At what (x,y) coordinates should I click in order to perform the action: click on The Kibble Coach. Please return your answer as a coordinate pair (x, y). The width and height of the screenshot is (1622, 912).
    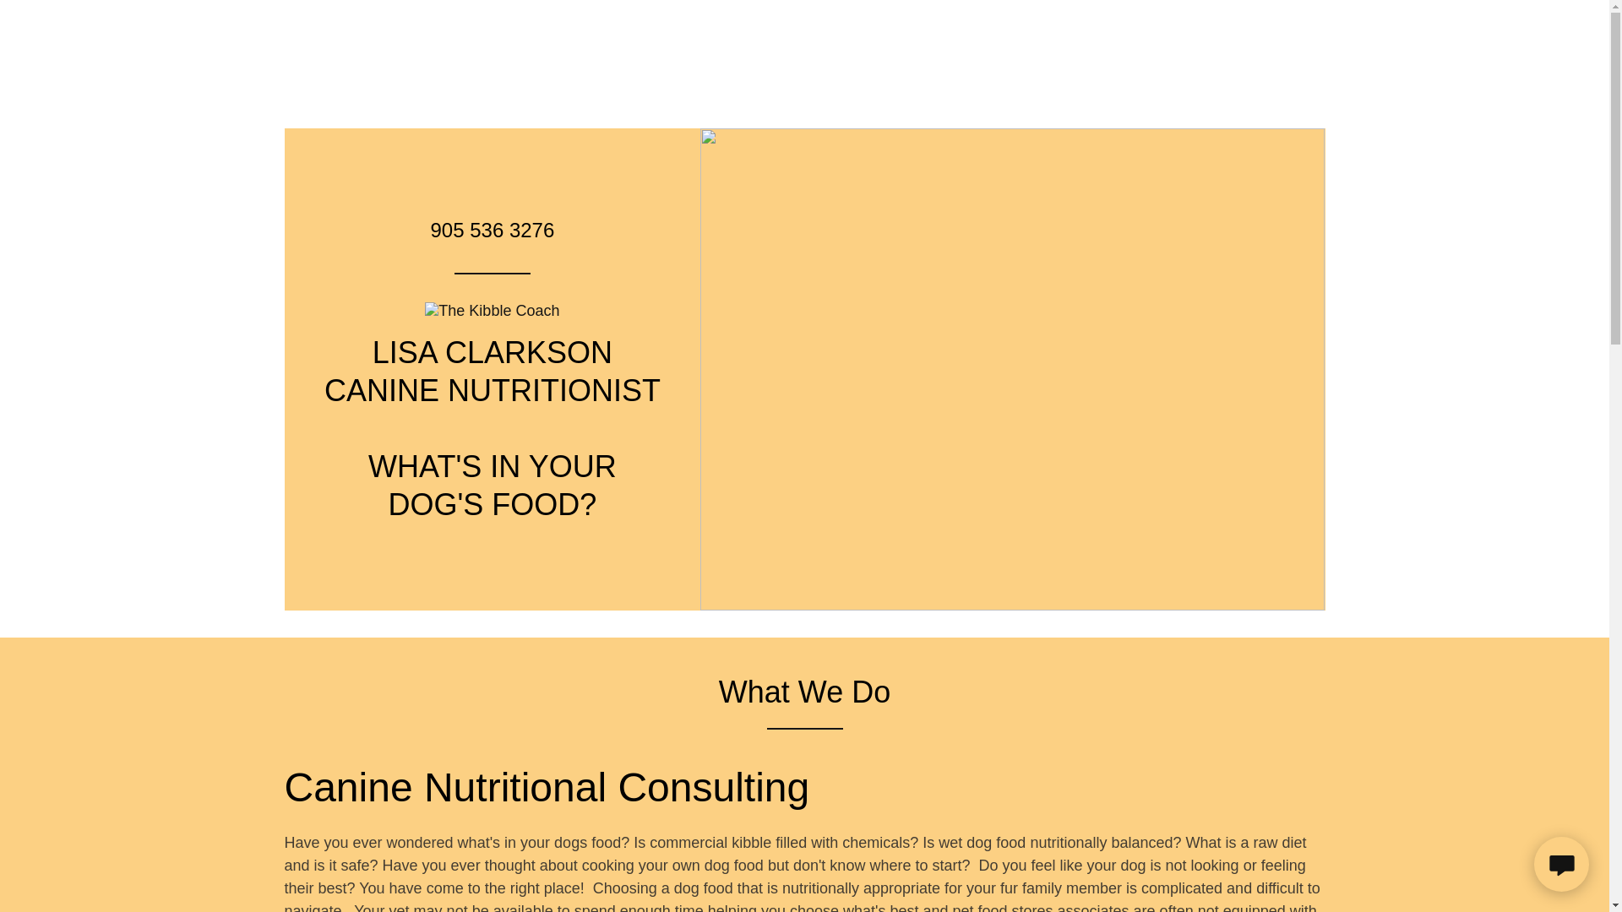
    Looking at the image, I should click on (492, 309).